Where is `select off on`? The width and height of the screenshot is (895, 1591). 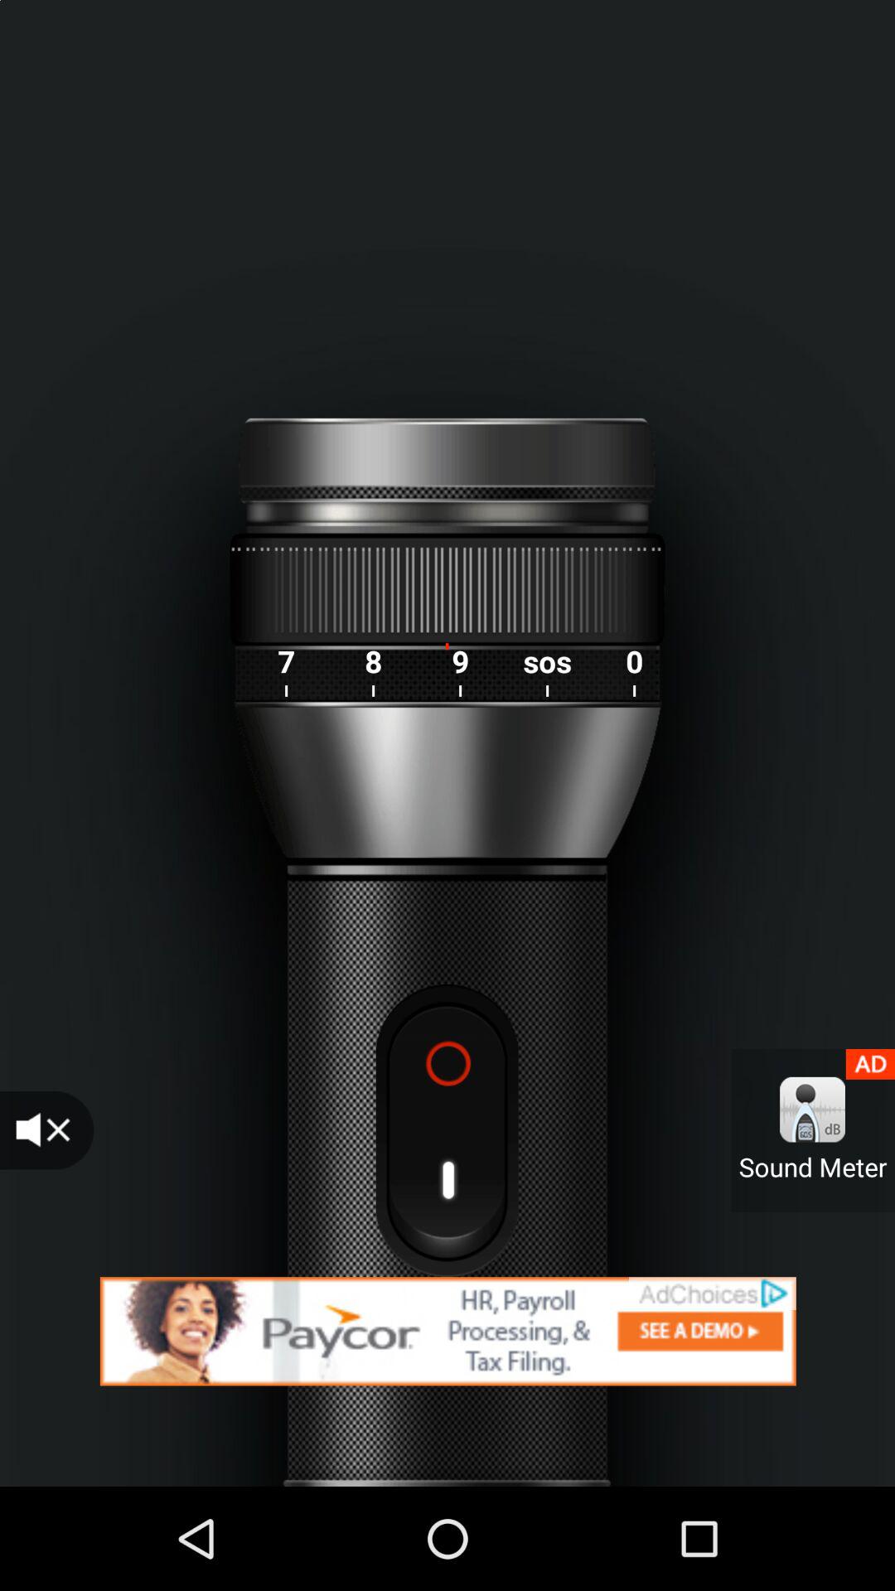 select off on is located at coordinates (447, 1130).